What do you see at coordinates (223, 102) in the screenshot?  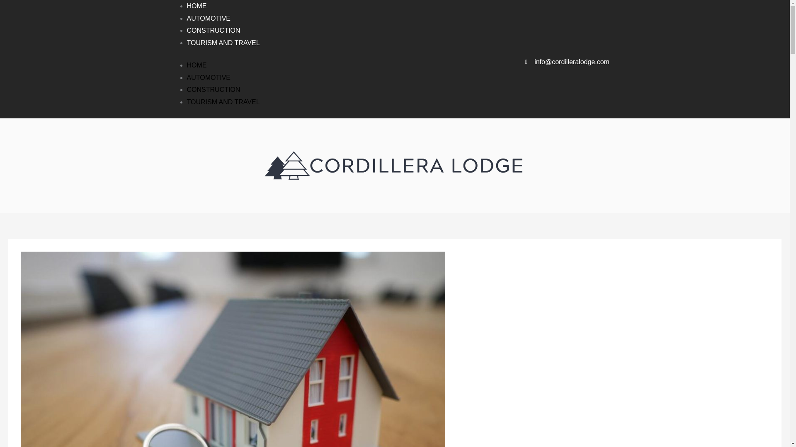 I see `TOURISM AND TRAVEL` at bounding box center [223, 102].